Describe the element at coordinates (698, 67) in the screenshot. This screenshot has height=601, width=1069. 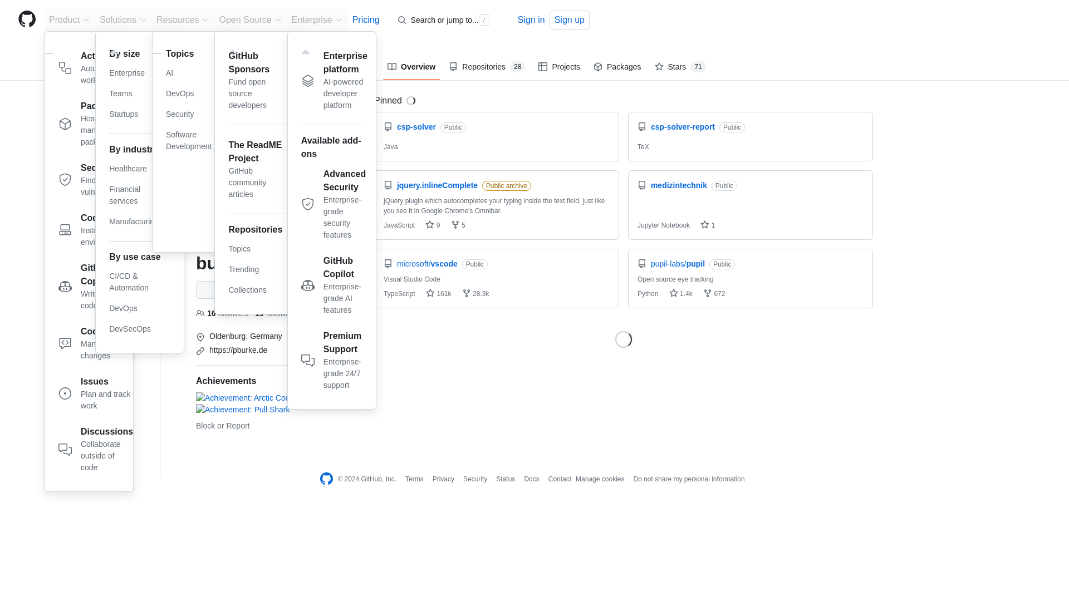
I see `71` at that location.